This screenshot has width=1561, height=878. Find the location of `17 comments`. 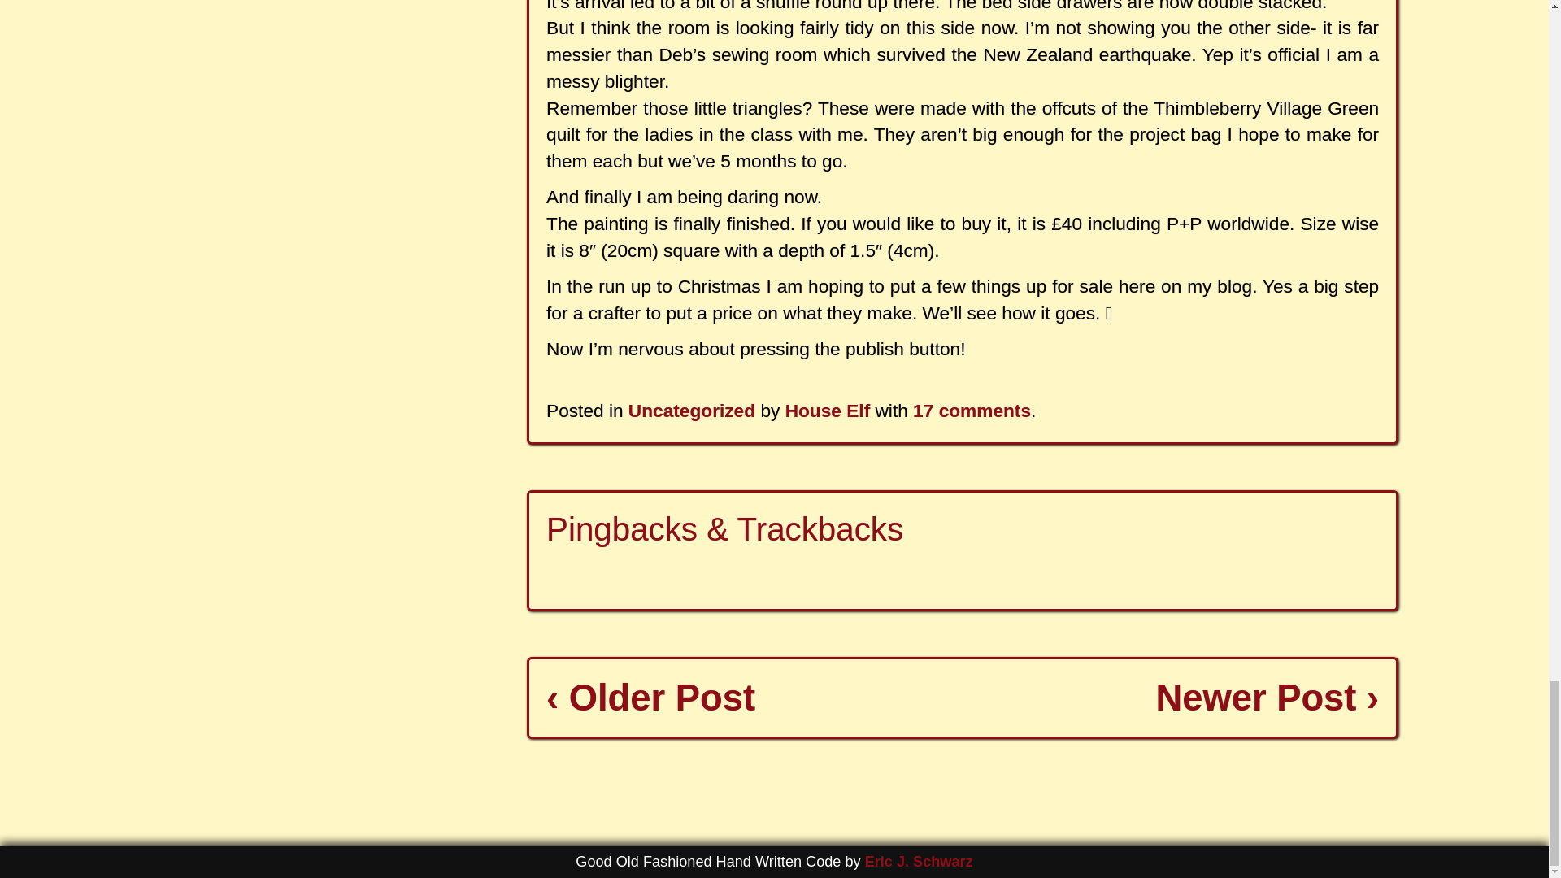

17 comments is located at coordinates (972, 411).